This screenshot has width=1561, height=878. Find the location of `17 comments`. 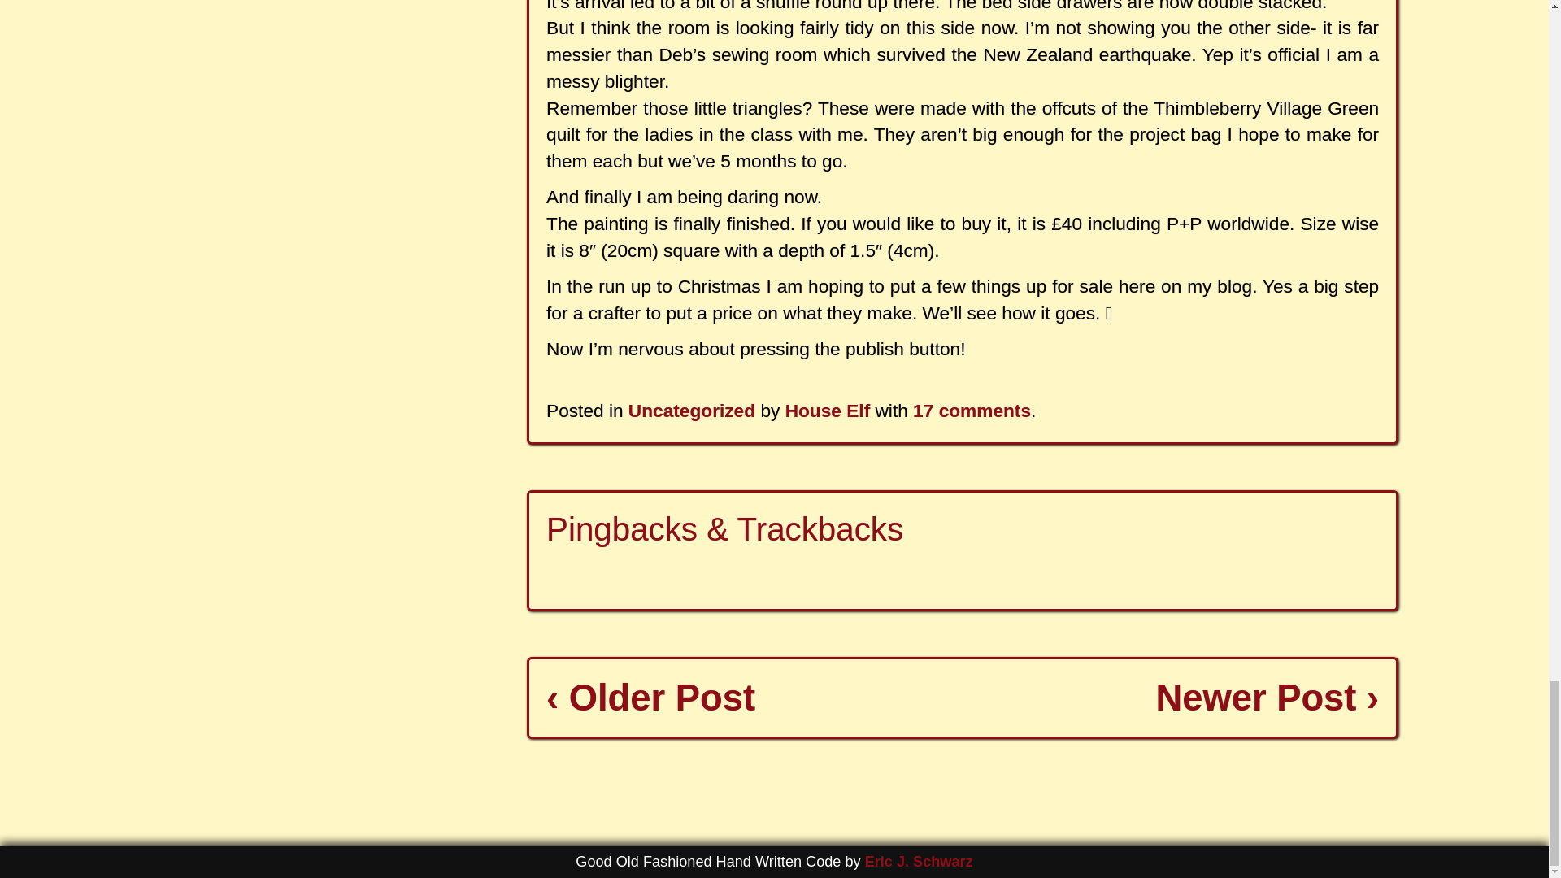

17 comments is located at coordinates (972, 411).